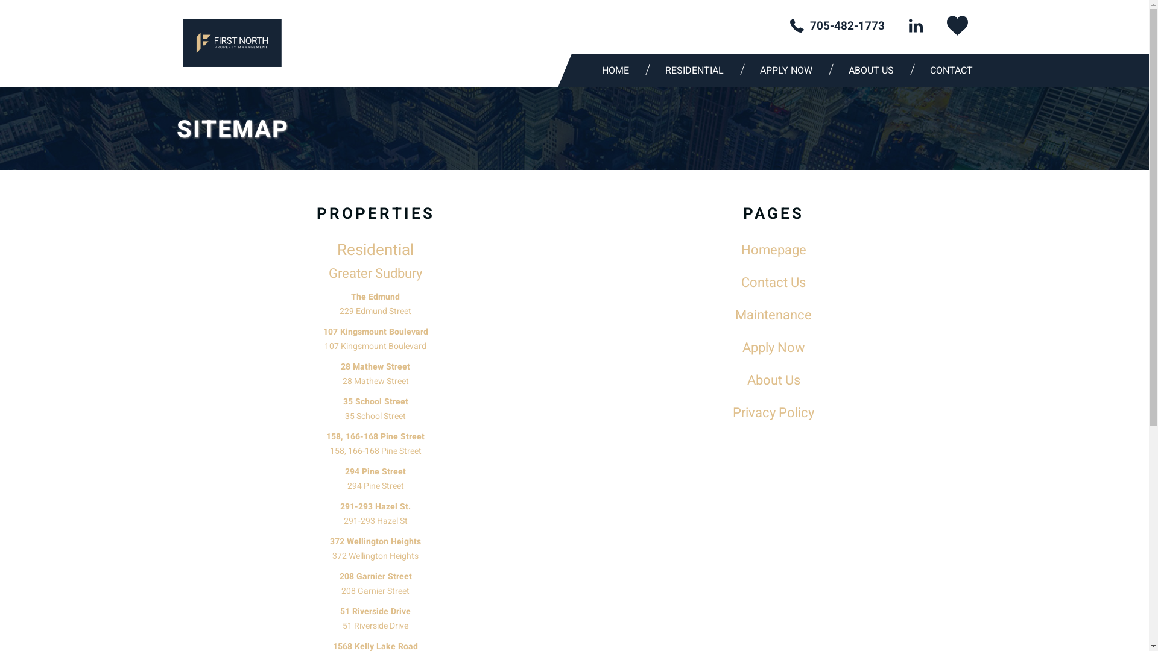 The width and height of the screenshot is (1158, 651). I want to click on First North Property Management, so click(232, 43).